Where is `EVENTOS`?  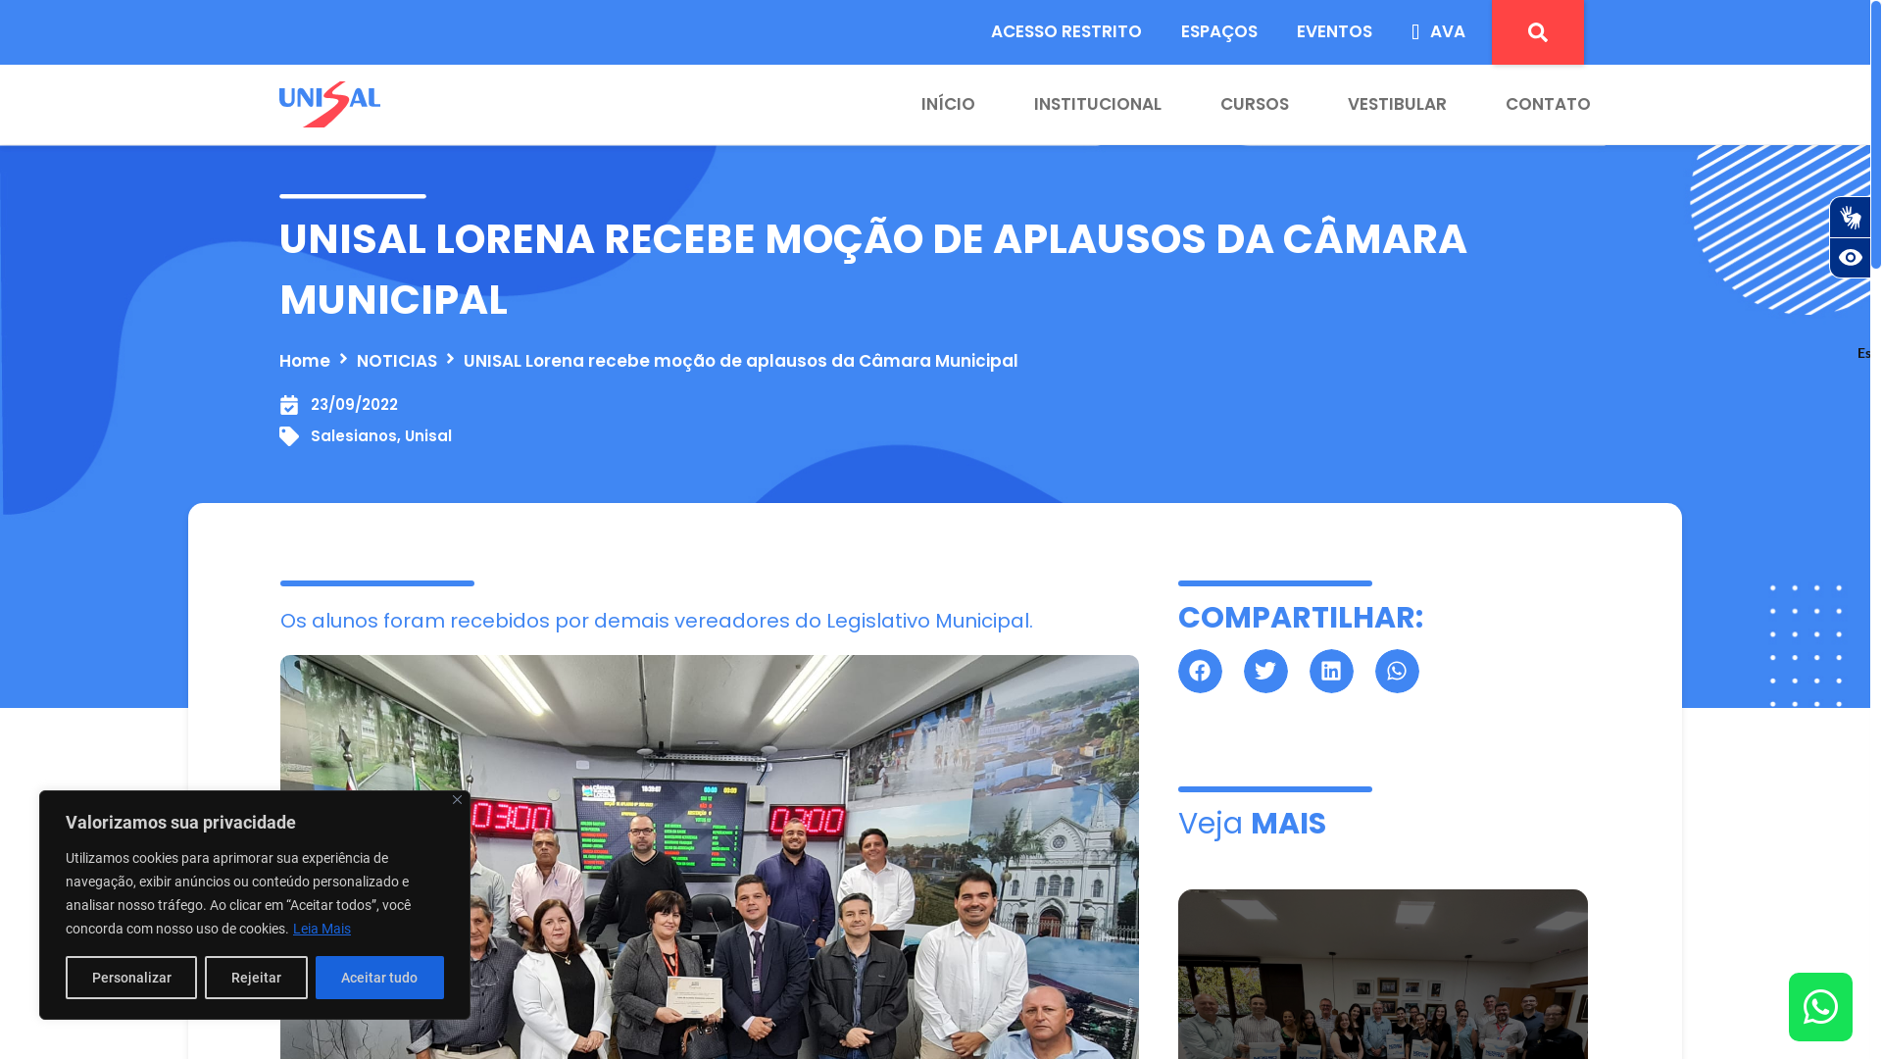 EVENTOS is located at coordinates (1335, 32).